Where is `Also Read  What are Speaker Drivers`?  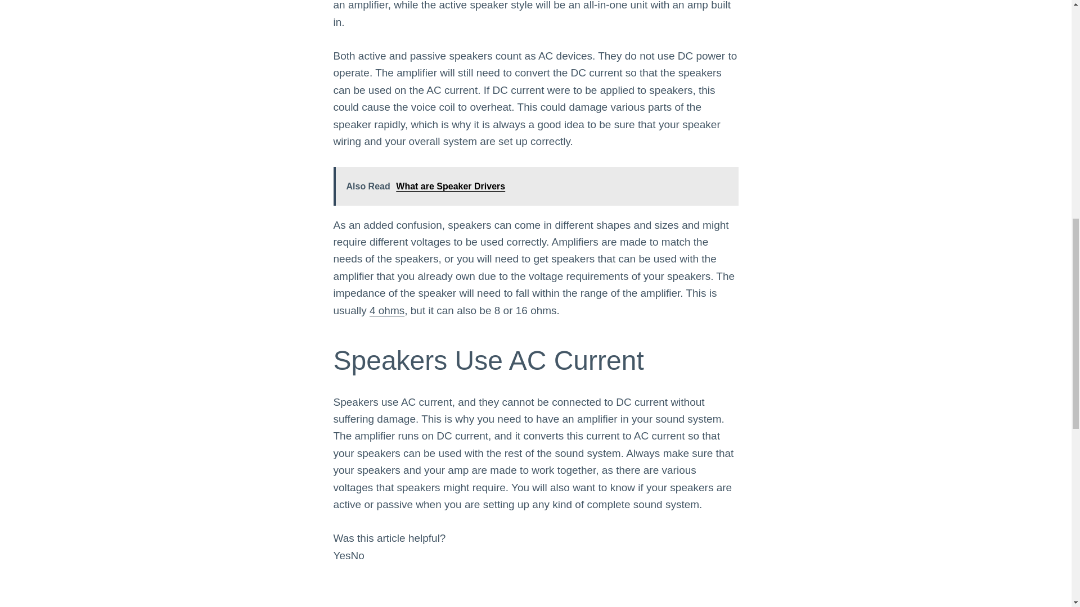 Also Read  What are Speaker Drivers is located at coordinates (535, 186).